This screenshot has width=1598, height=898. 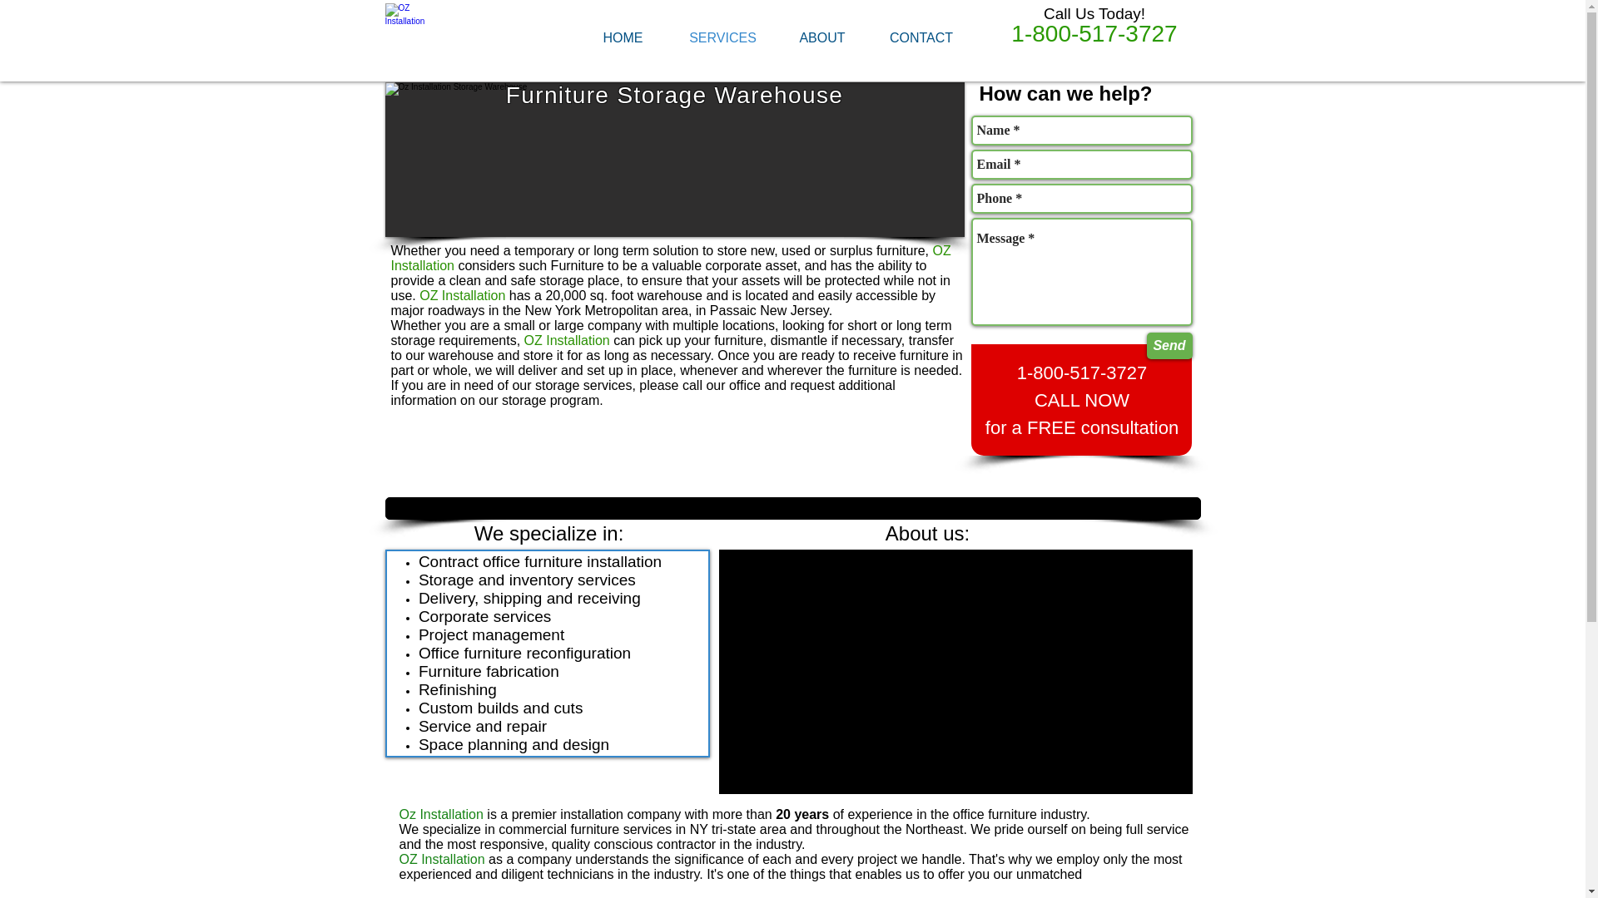 I want to click on HOME, so click(x=623, y=37).